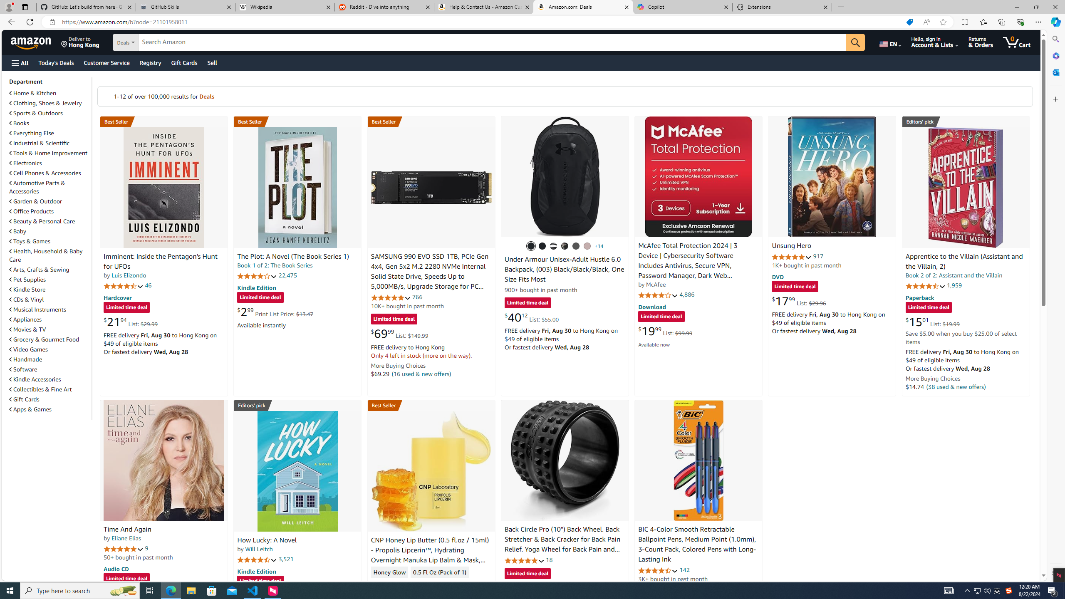  What do you see at coordinates (50, 270) in the screenshot?
I see `Arts, Crafts & Sewing` at bounding box center [50, 270].